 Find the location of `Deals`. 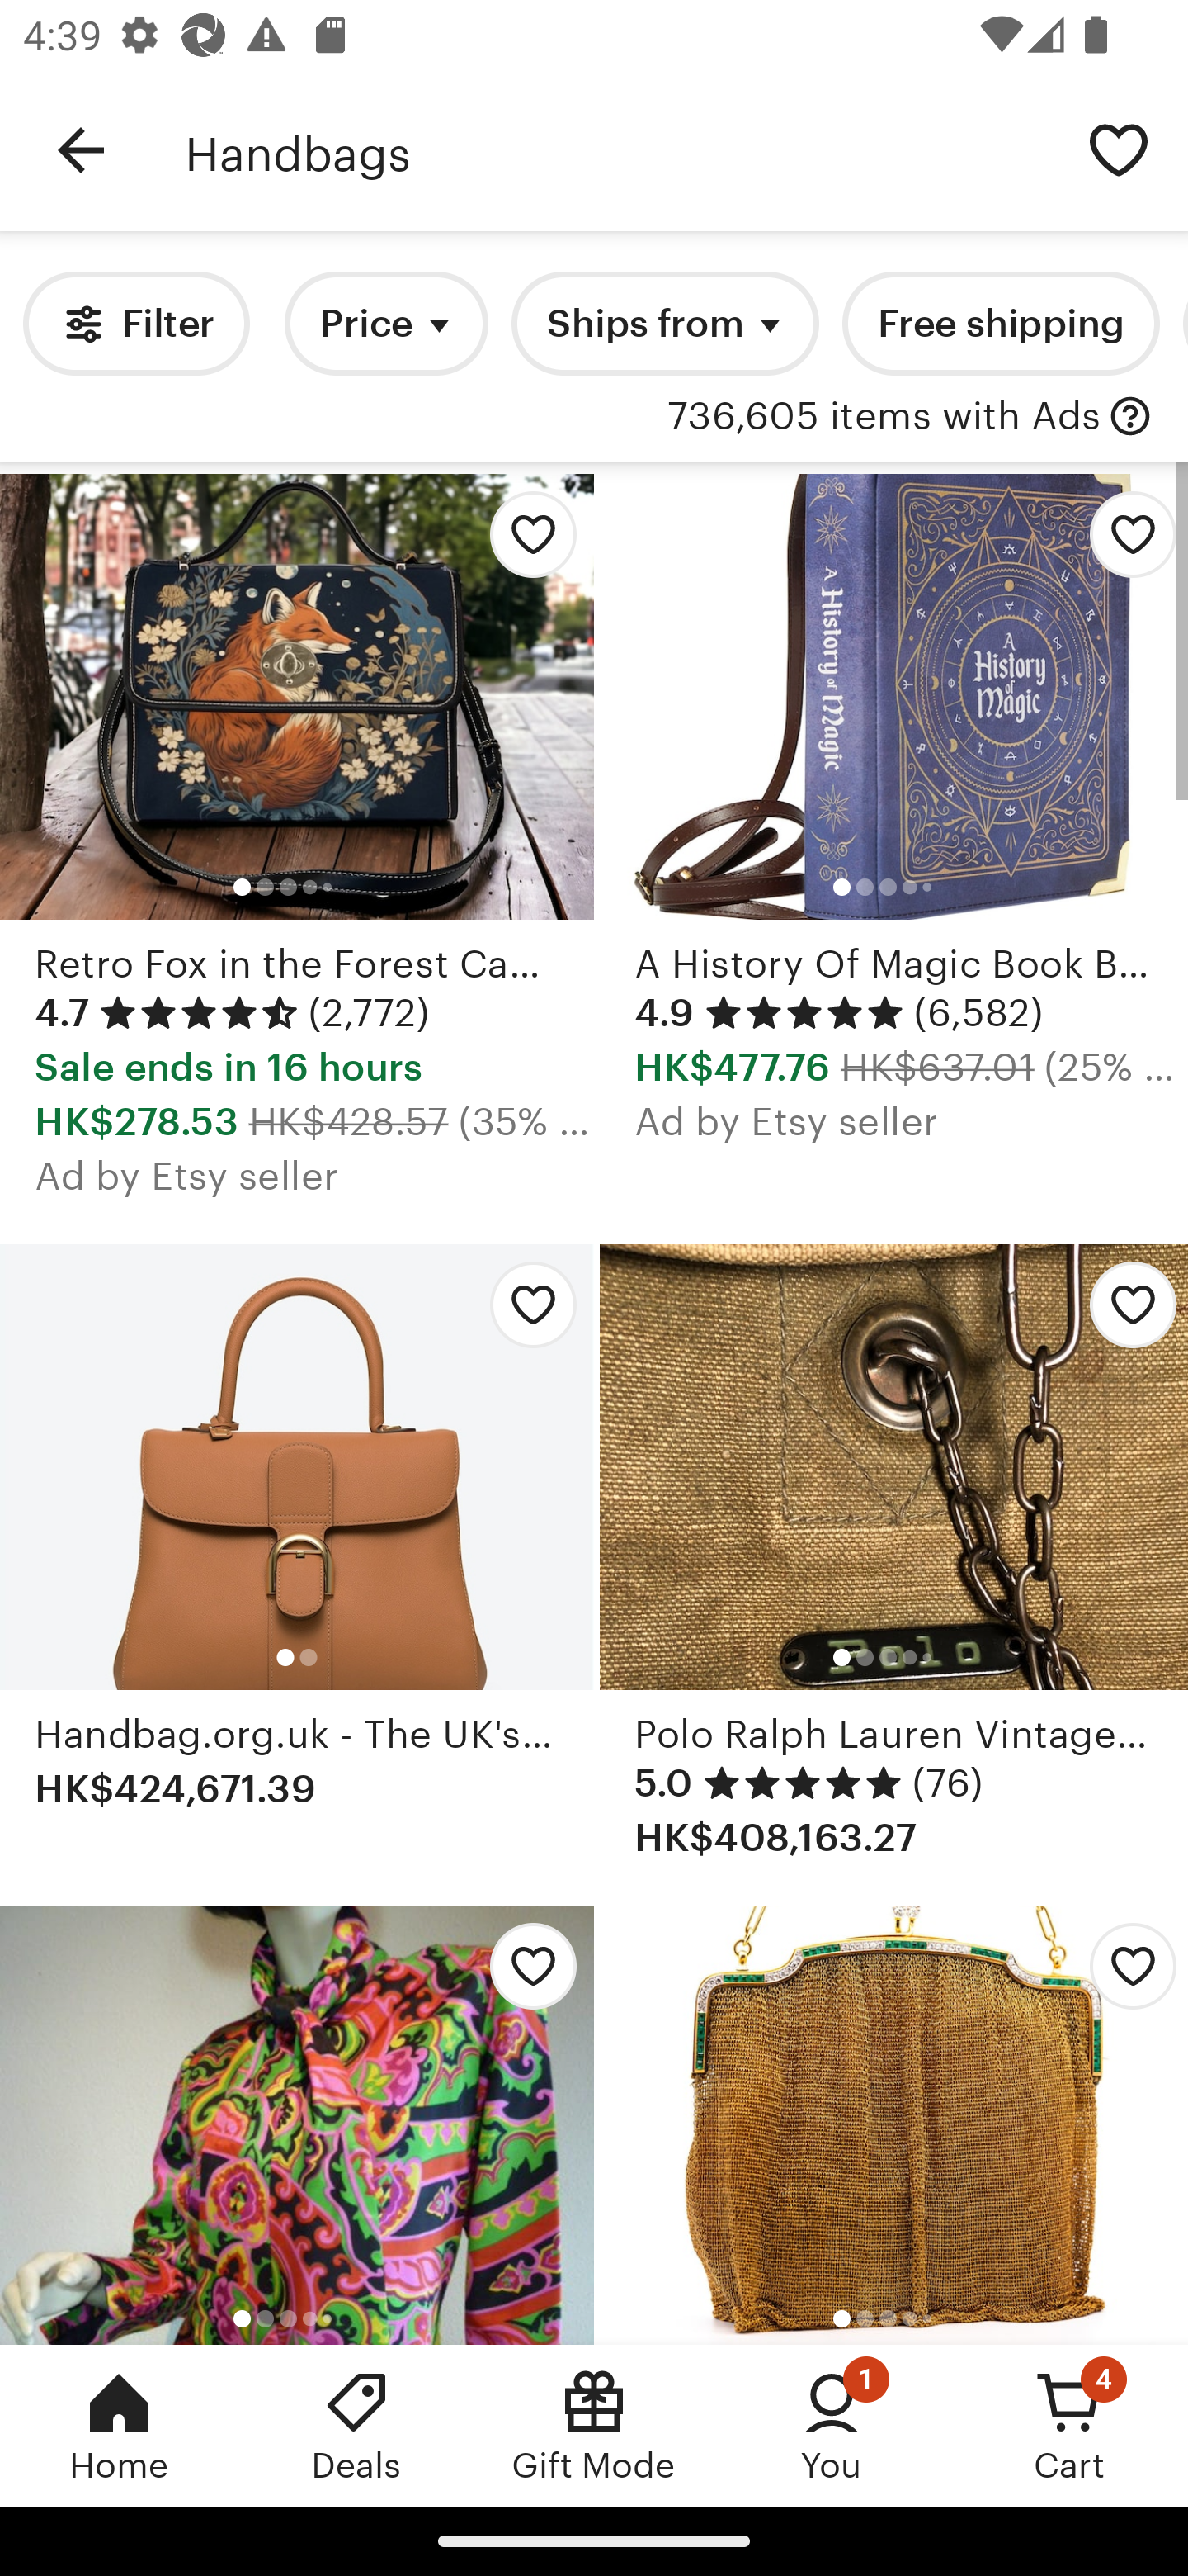

Deals is located at coordinates (356, 2425).